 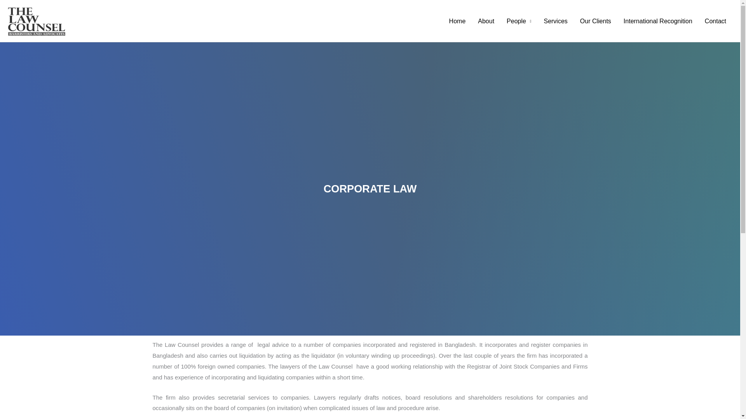 What do you see at coordinates (595, 21) in the screenshot?
I see `Our Clients` at bounding box center [595, 21].